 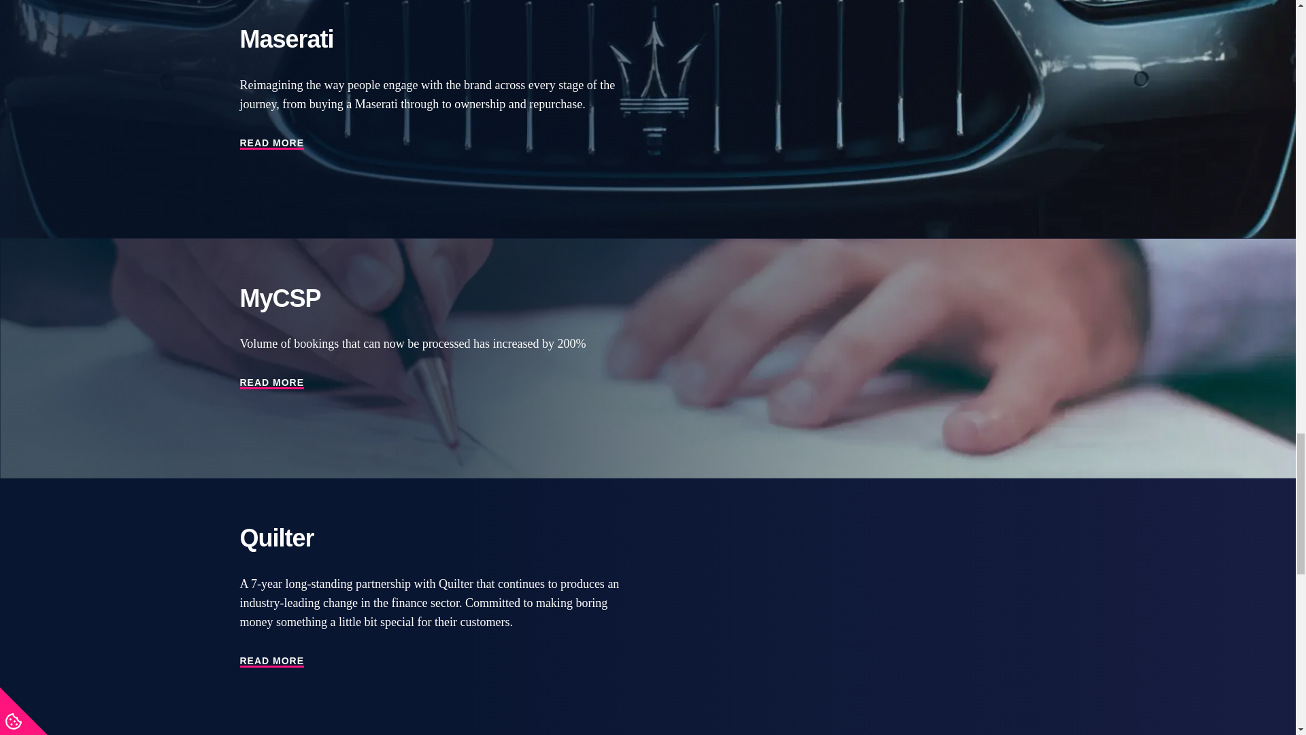 I want to click on READ MORE, so click(x=271, y=143).